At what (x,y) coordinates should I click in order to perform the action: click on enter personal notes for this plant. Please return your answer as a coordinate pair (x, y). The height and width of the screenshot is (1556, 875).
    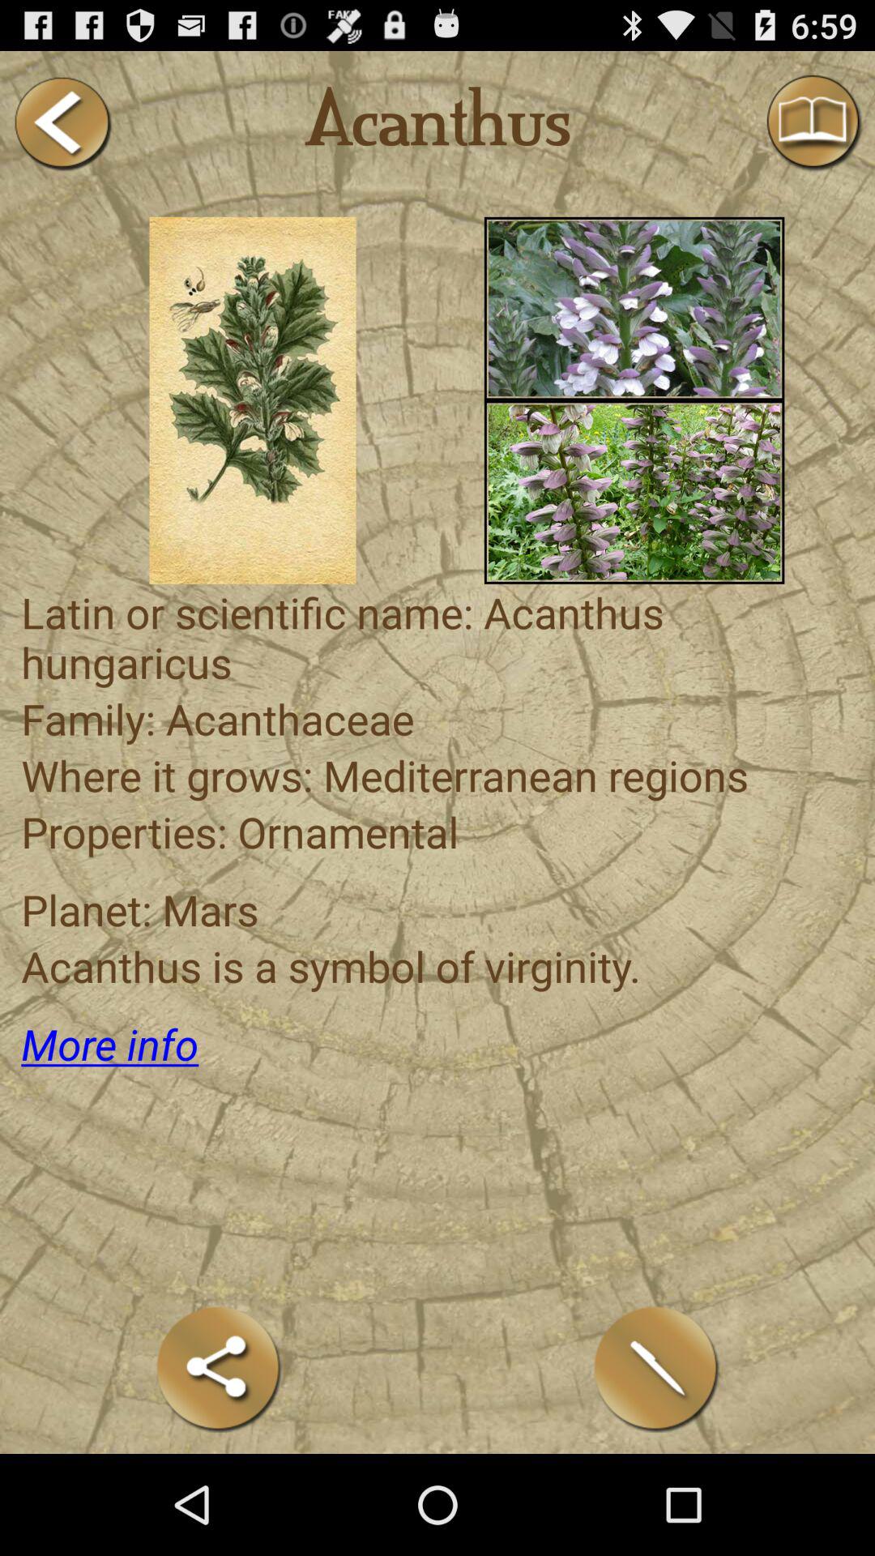
    Looking at the image, I should click on (656, 1368).